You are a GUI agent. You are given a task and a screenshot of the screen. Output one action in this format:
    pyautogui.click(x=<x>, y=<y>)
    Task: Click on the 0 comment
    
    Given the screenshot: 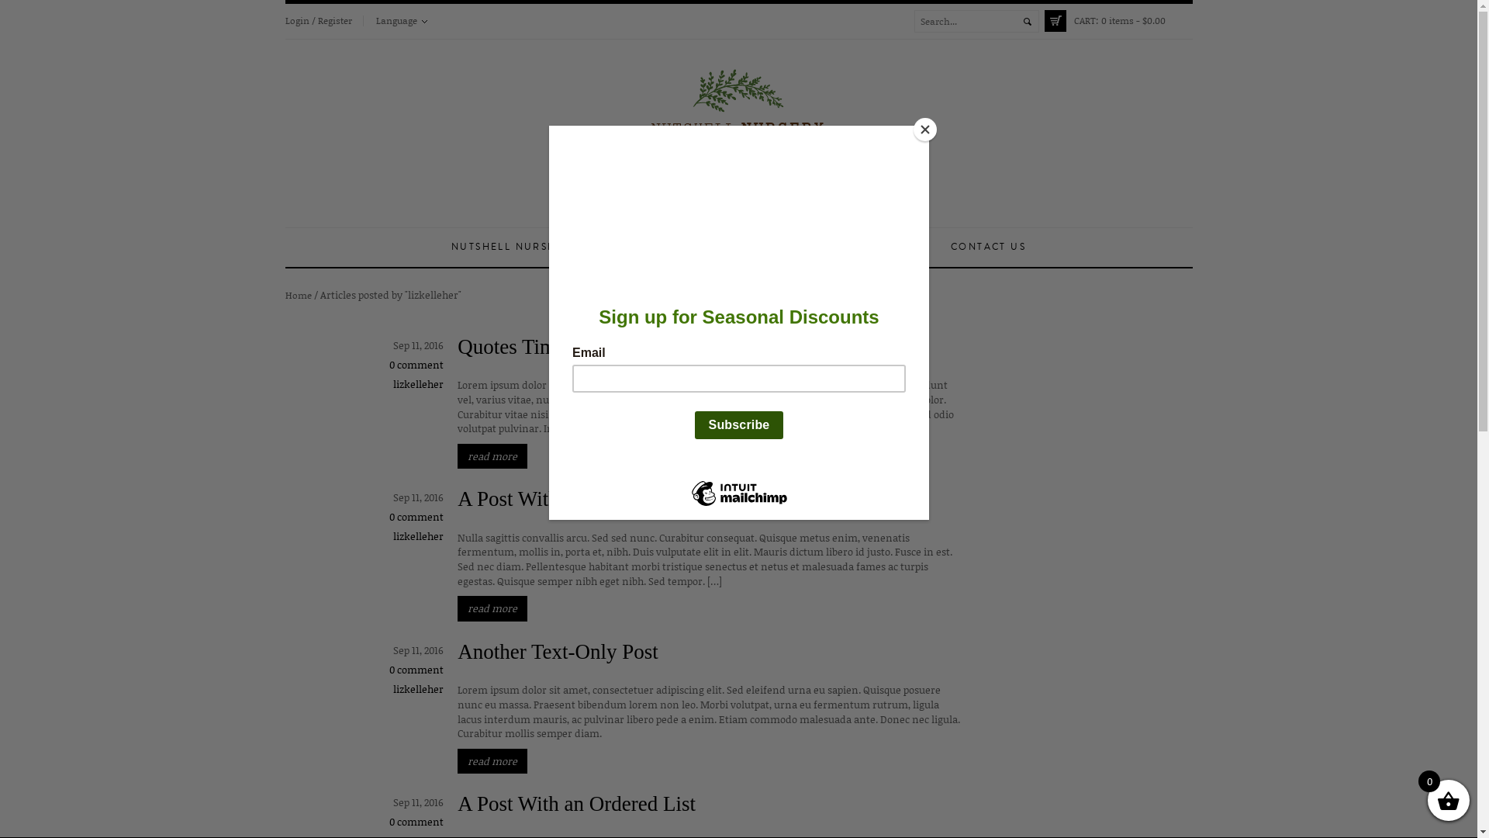 What is the action you would take?
    pyautogui.click(x=416, y=517)
    